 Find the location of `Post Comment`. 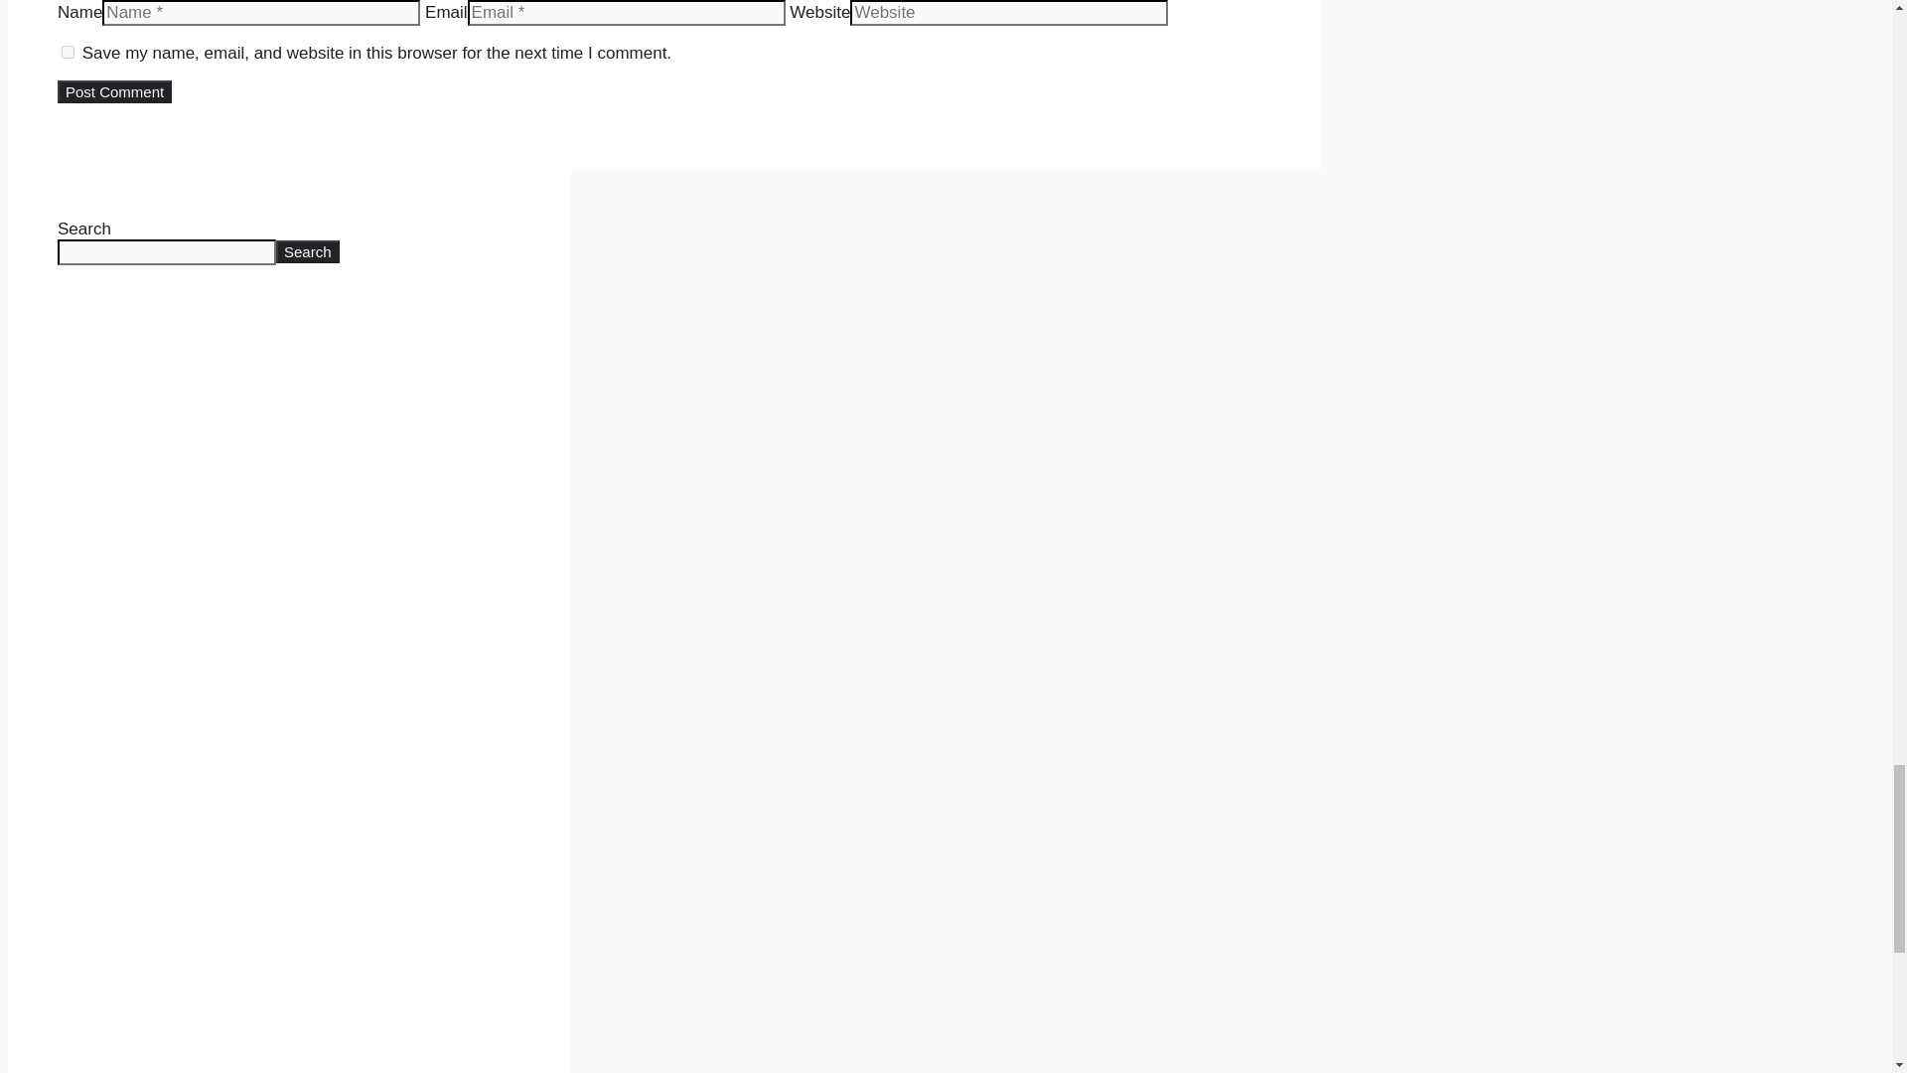

Post Comment is located at coordinates (113, 91).